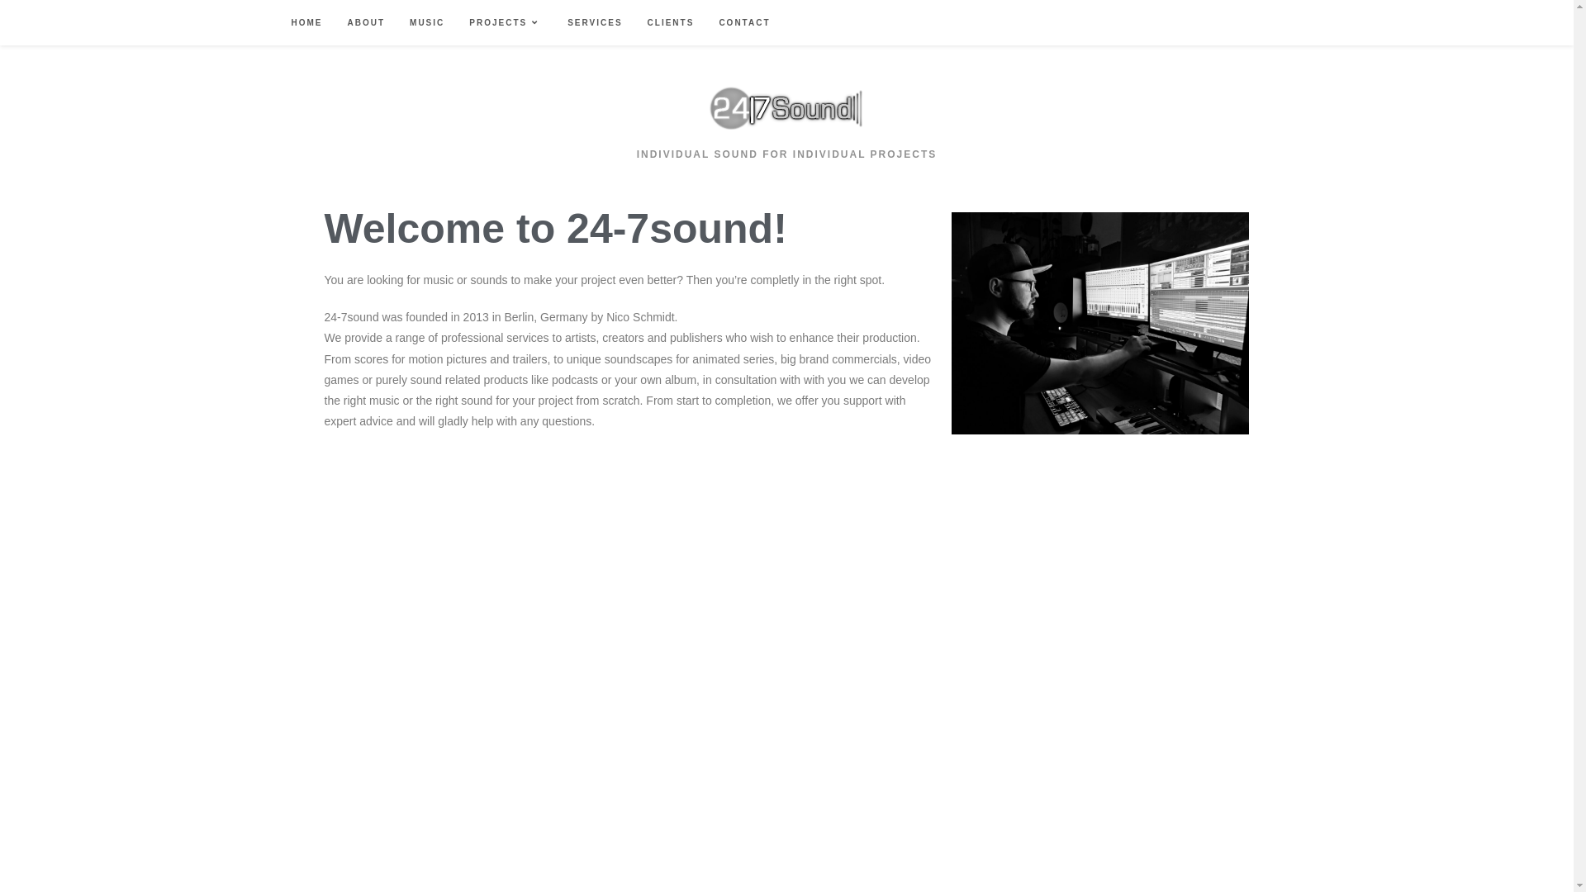 The width and height of the screenshot is (1586, 892). I want to click on CONTACT, so click(744, 23).